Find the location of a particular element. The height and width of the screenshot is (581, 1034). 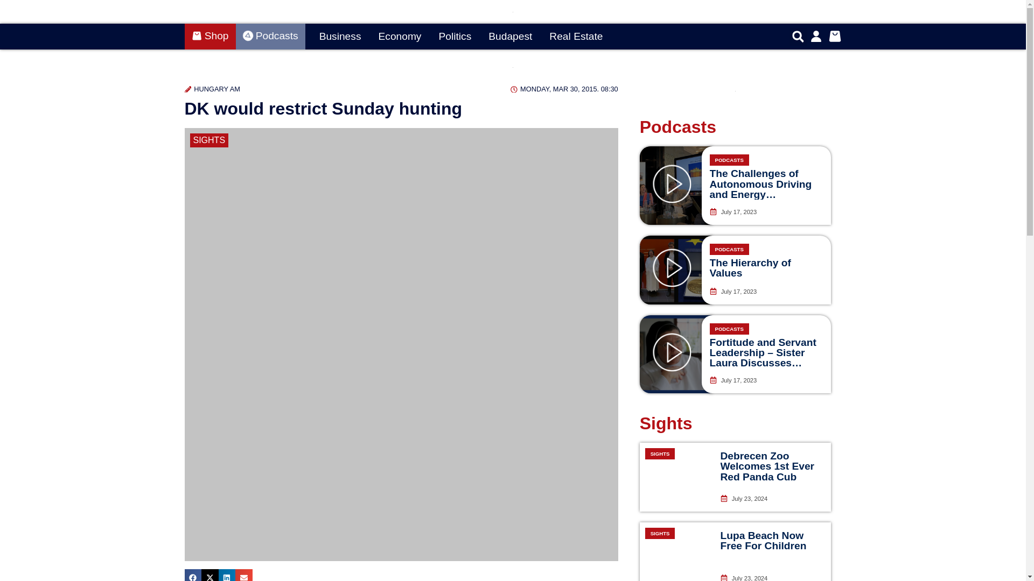

SIGHTS is located at coordinates (676, 477).